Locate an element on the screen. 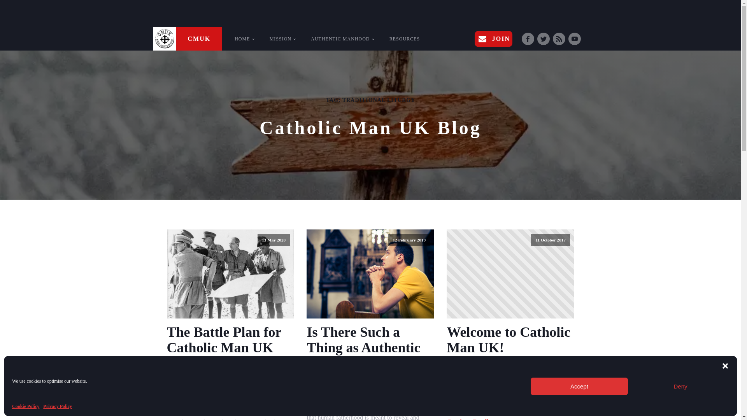 The width and height of the screenshot is (747, 420). Is There Such a Thing as Authentic Catholic Manhood? is located at coordinates (370, 348).